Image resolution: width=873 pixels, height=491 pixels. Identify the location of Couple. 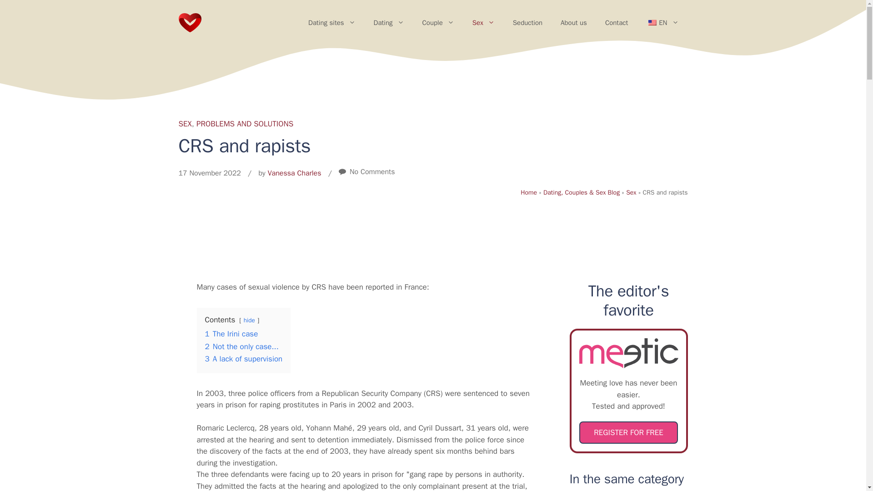
(438, 23).